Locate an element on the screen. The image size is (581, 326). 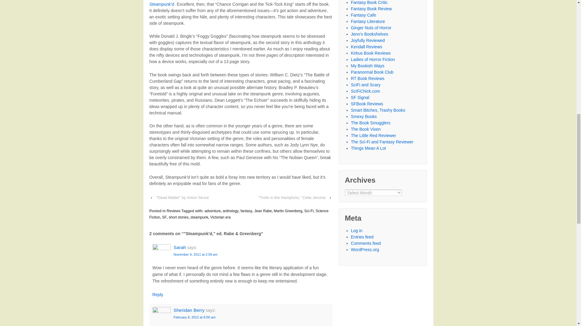
short stories is located at coordinates (179, 217).